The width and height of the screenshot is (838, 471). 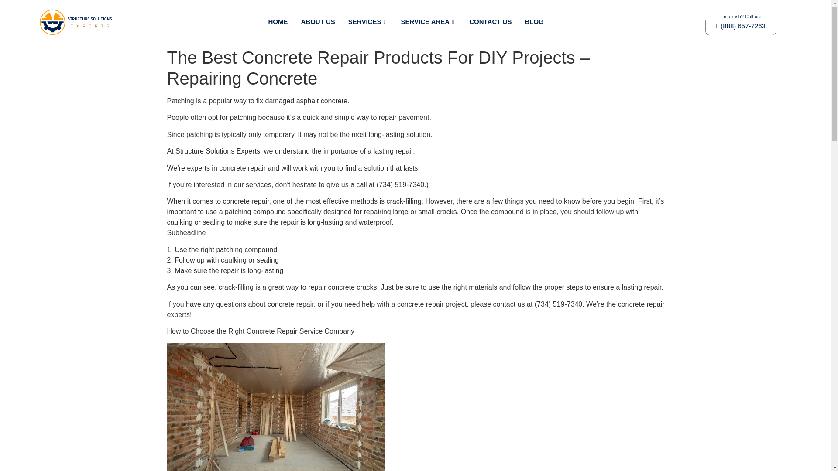 What do you see at coordinates (317, 21) in the screenshot?
I see `ABOUT US` at bounding box center [317, 21].